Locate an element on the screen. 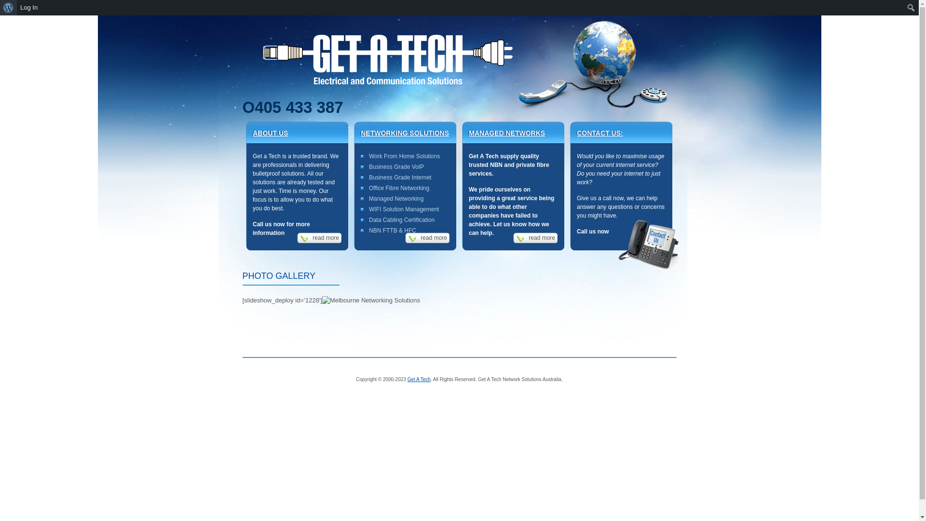 The height and width of the screenshot is (521, 926). Search is located at coordinates (11, 8).